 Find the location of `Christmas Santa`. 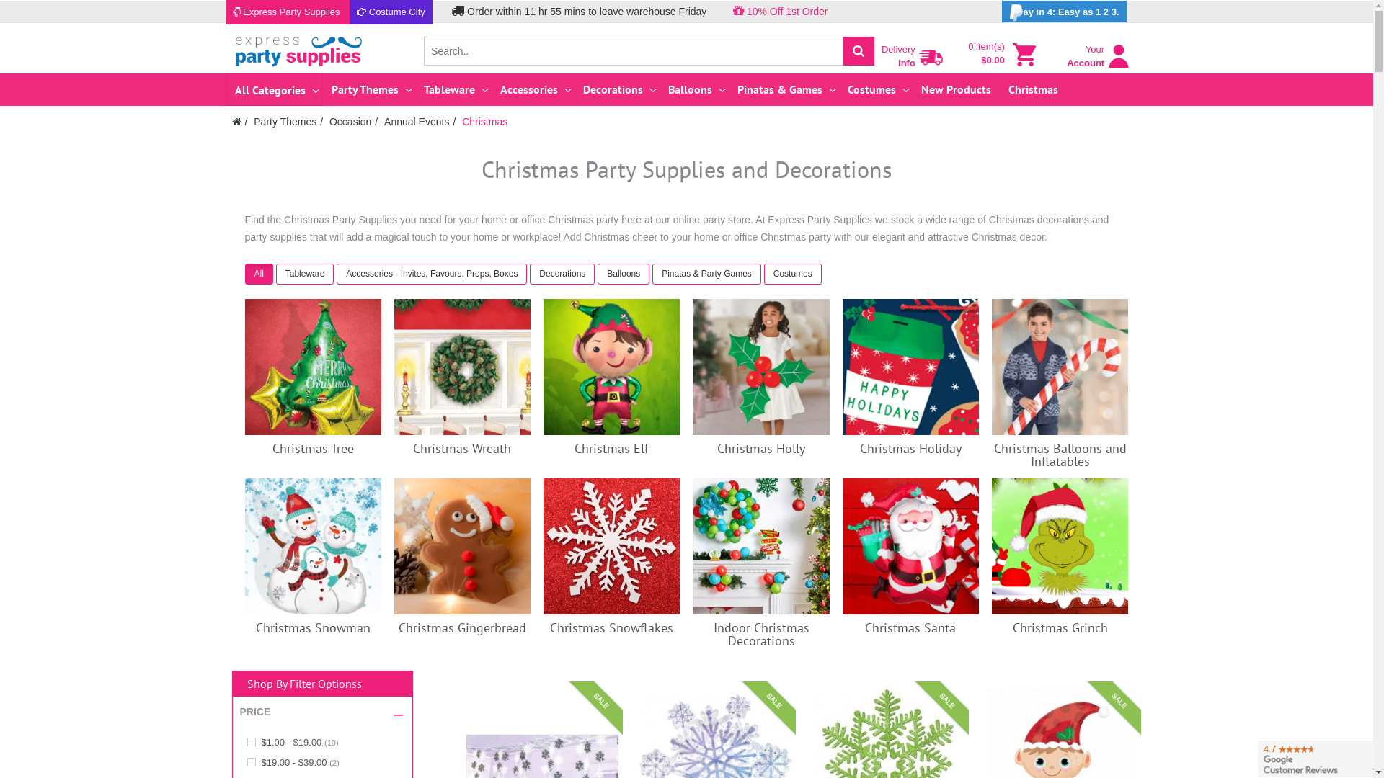

Christmas Santa is located at coordinates (910, 627).